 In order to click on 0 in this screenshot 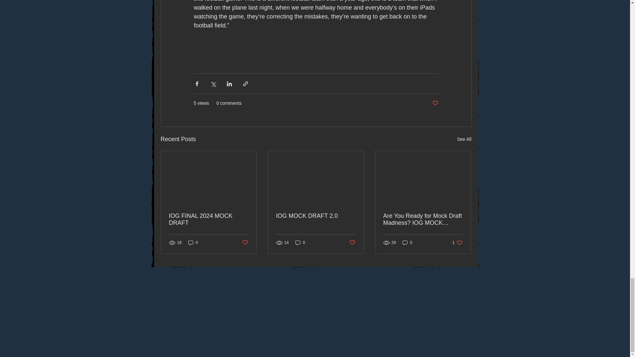, I will do `click(300, 243)`.